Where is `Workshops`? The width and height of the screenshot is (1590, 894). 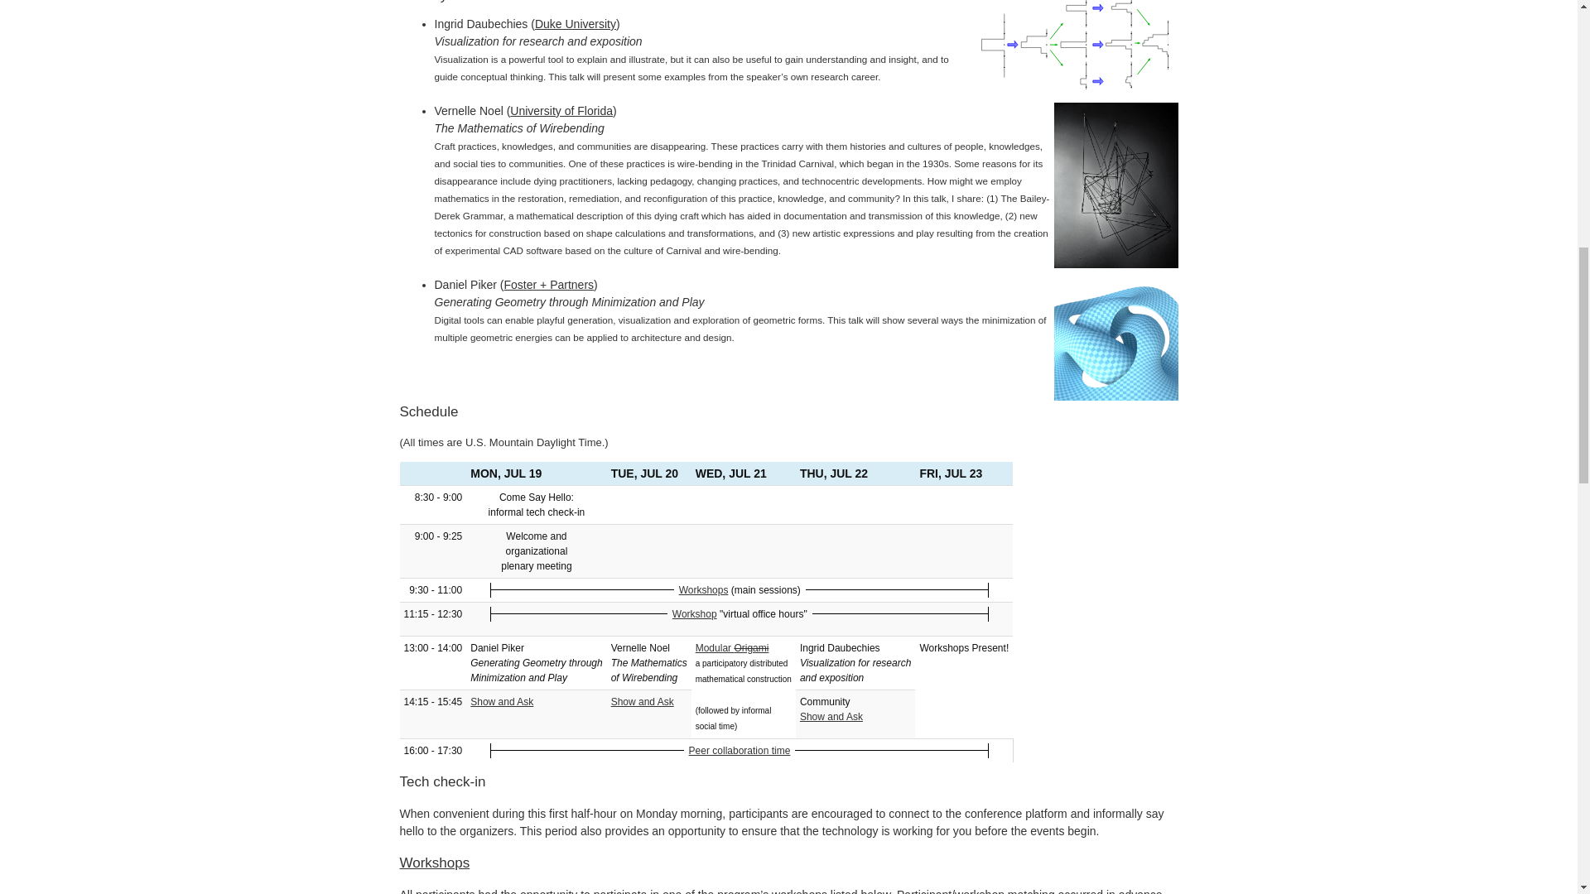
Workshops is located at coordinates (703, 590).